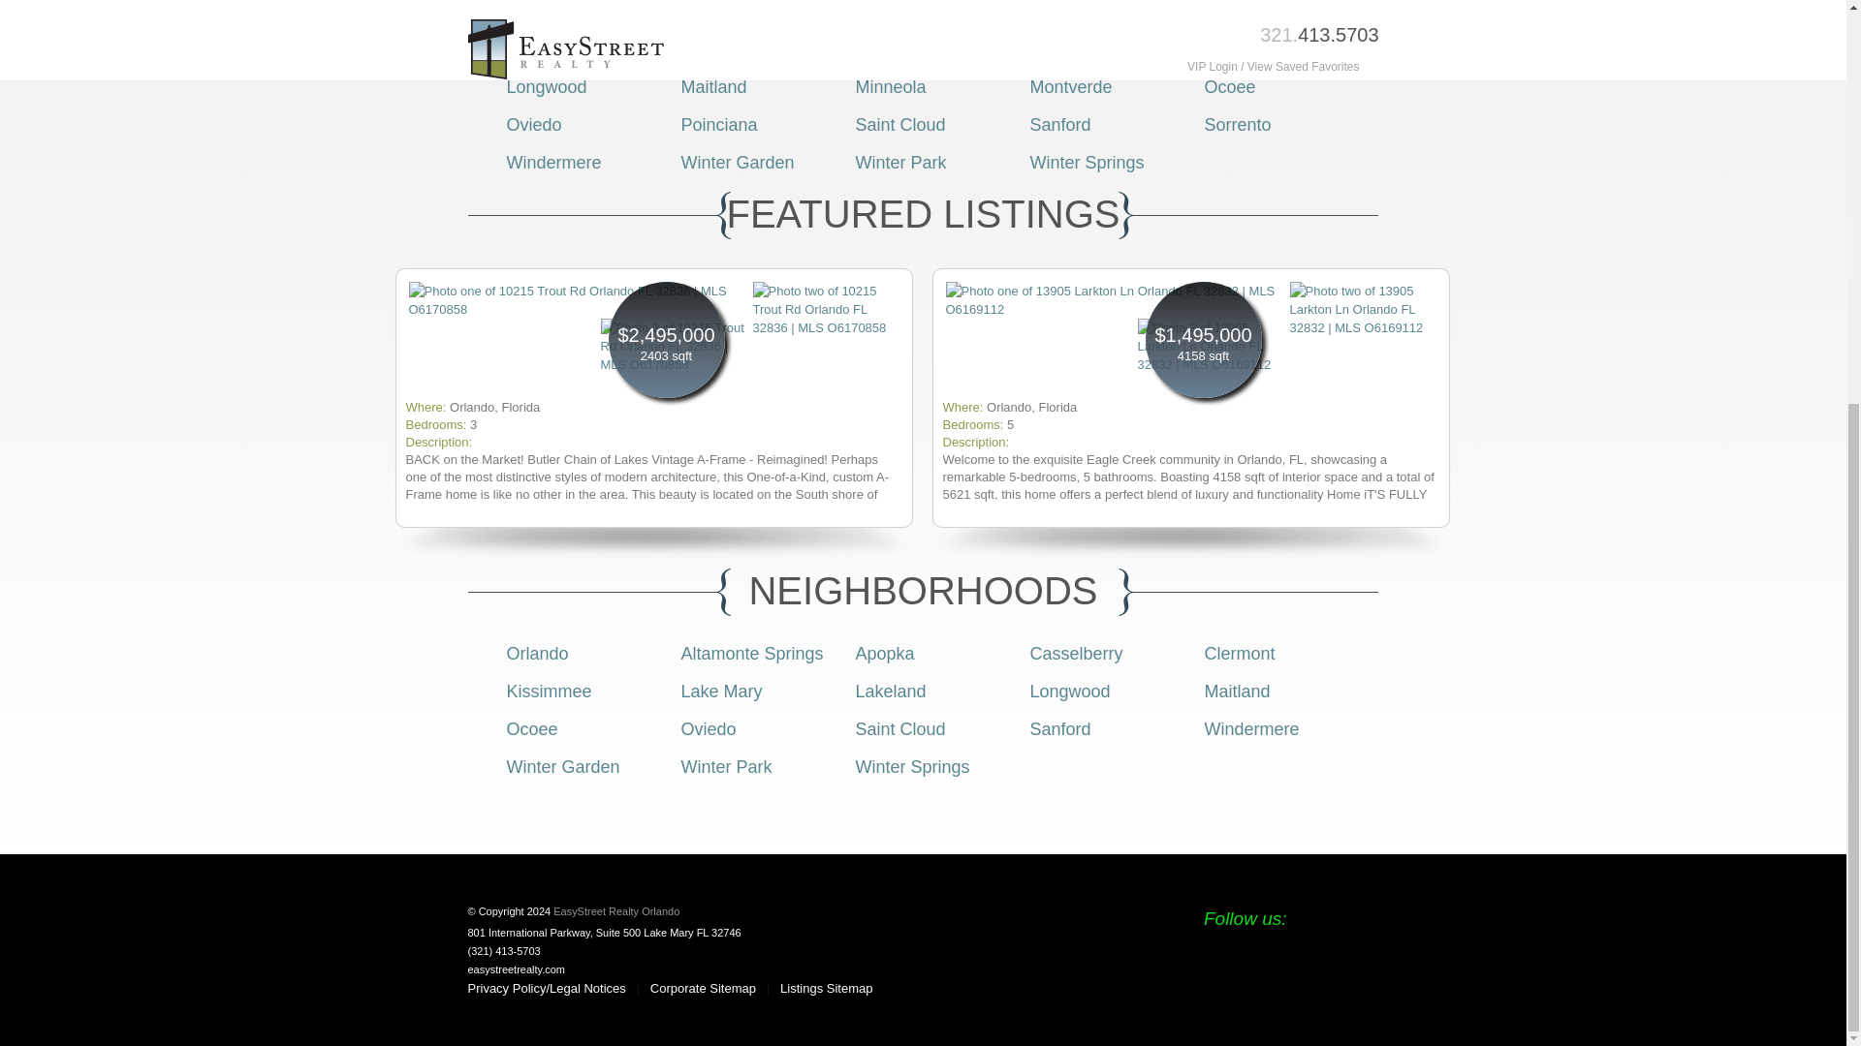 This screenshot has height=1046, width=1861. What do you see at coordinates (719, 124) in the screenshot?
I see `Poinciana` at bounding box center [719, 124].